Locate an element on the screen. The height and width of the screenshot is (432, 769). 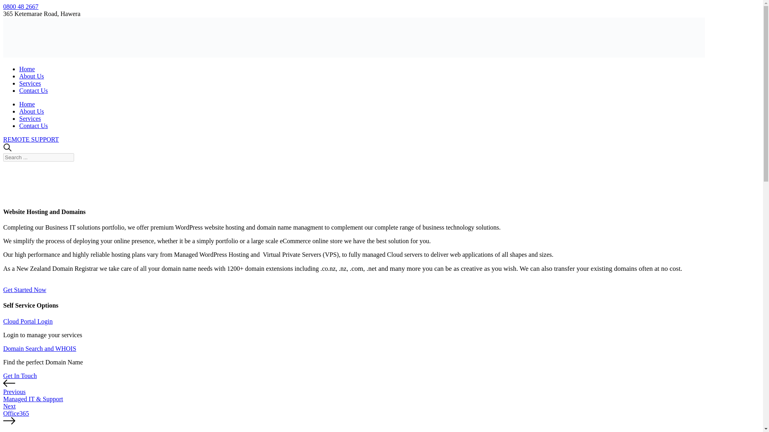
Domain Search and WHOIS is located at coordinates (39, 348).